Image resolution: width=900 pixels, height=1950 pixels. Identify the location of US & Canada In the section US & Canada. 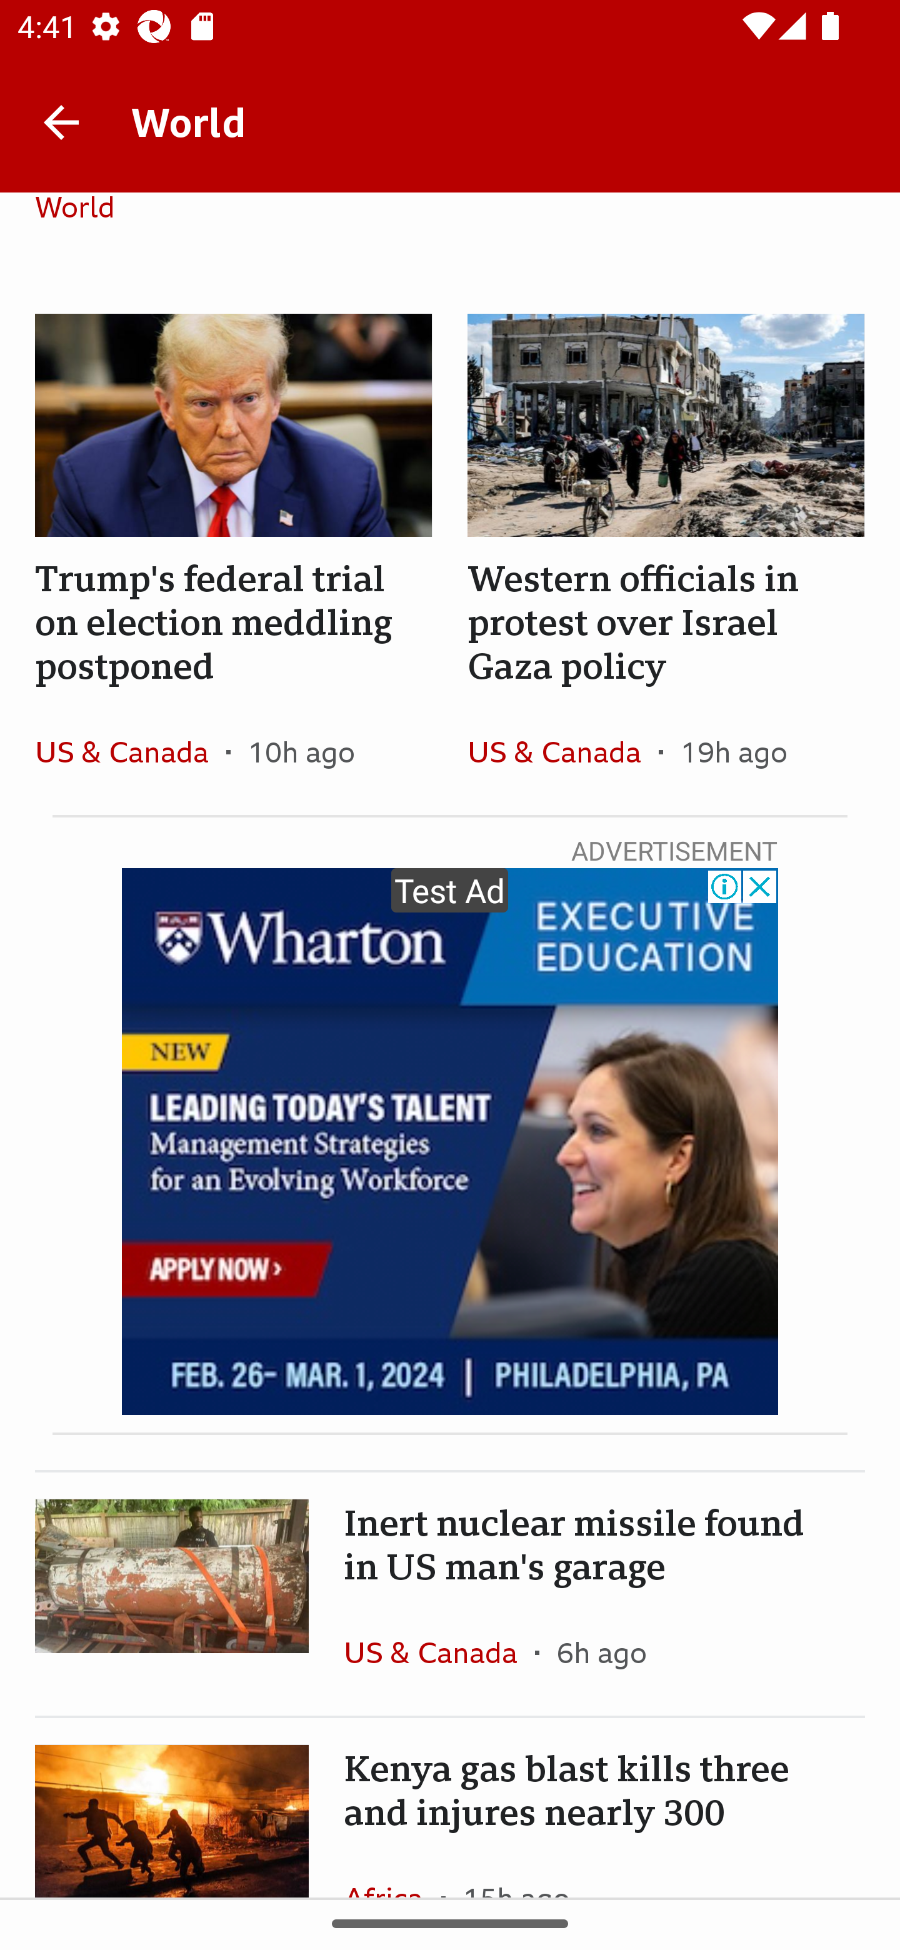
(439, 1652).